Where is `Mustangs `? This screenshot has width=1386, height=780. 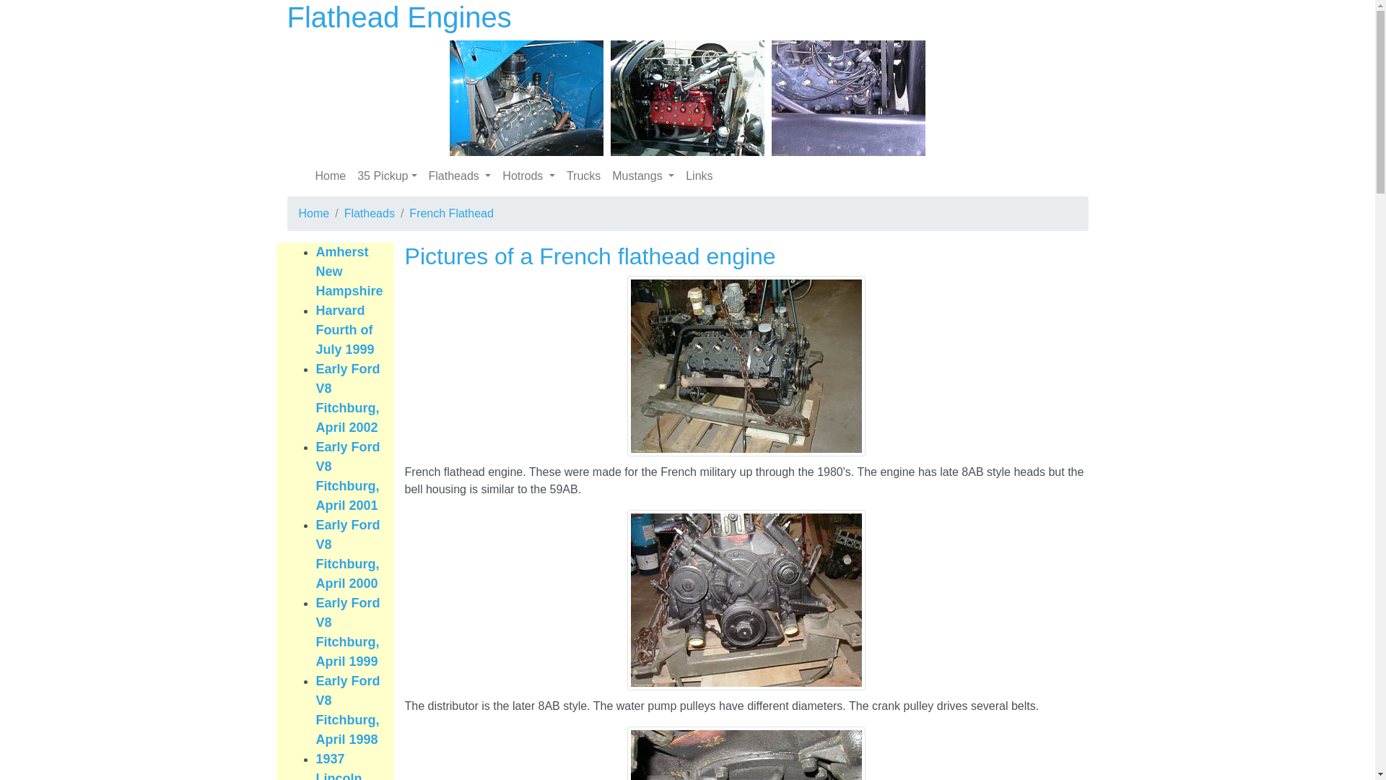
Mustangs  is located at coordinates (643, 176).